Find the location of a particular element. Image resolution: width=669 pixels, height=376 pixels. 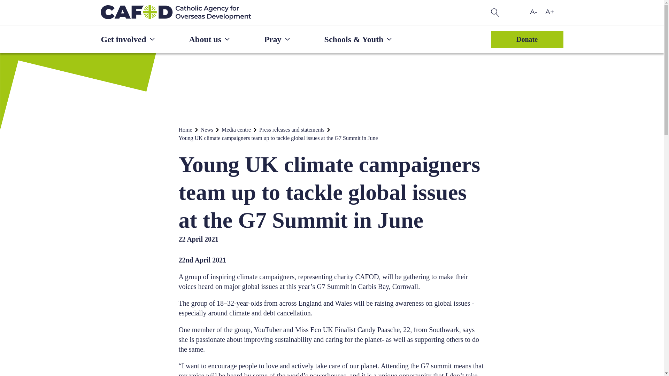

Get involved is located at coordinates (128, 39).